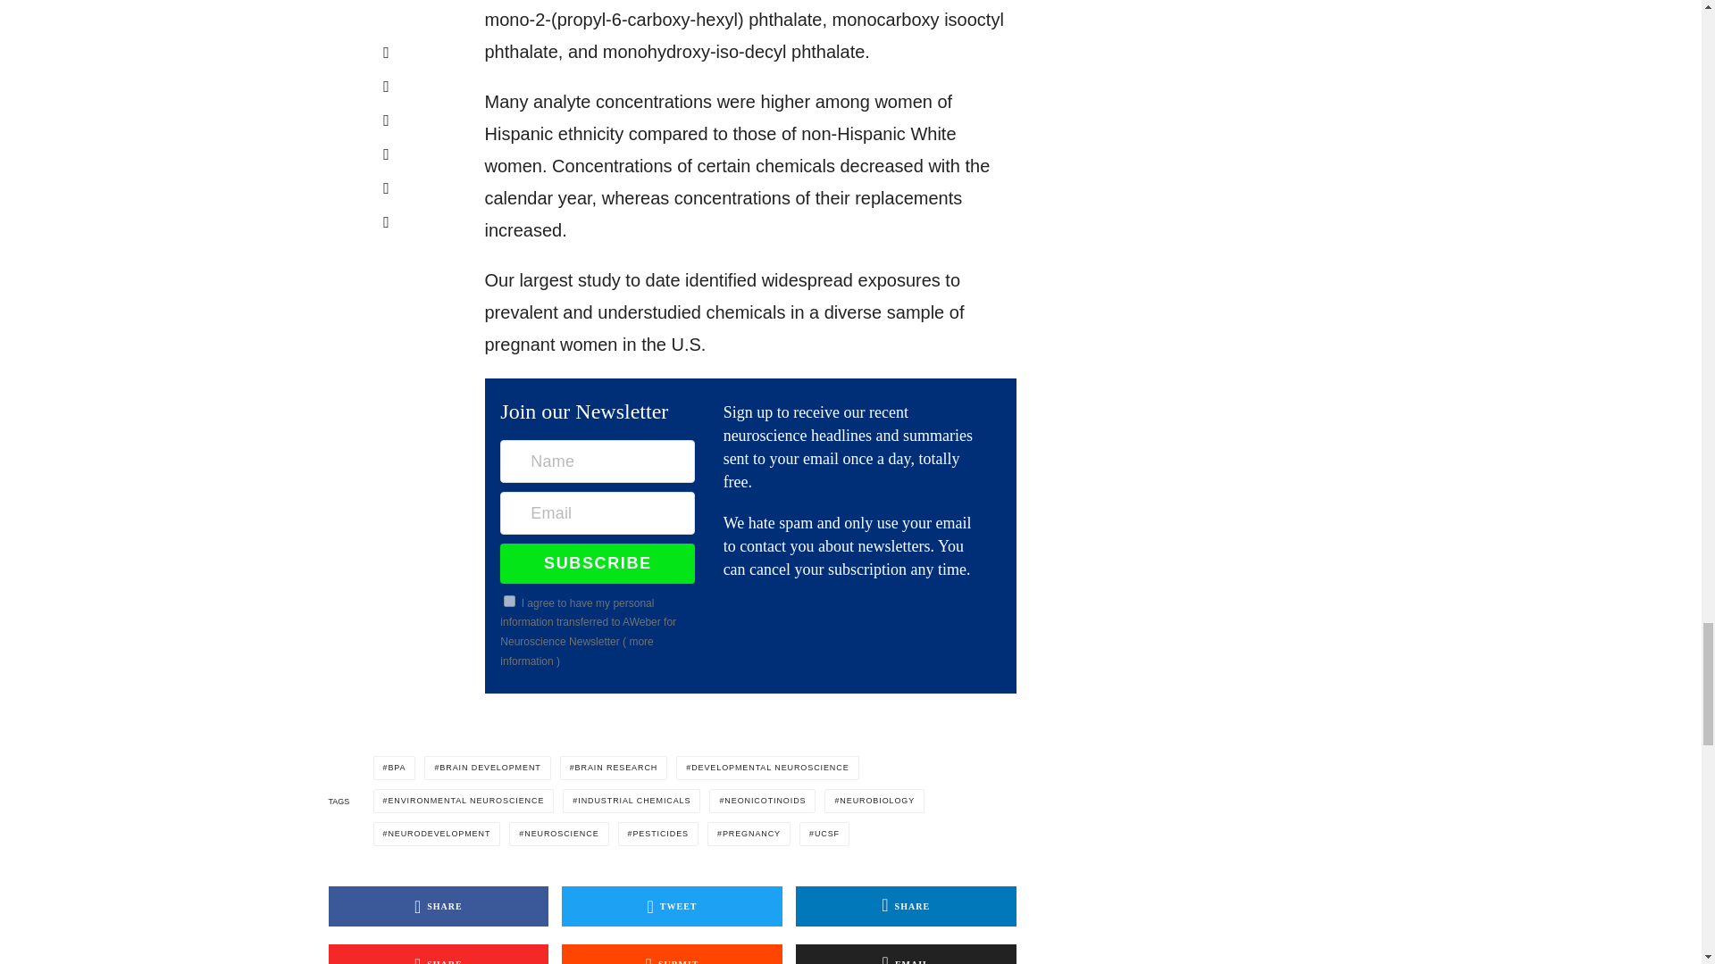 The height and width of the screenshot is (964, 1715). Describe the element at coordinates (439, 954) in the screenshot. I see `SHARE` at that location.